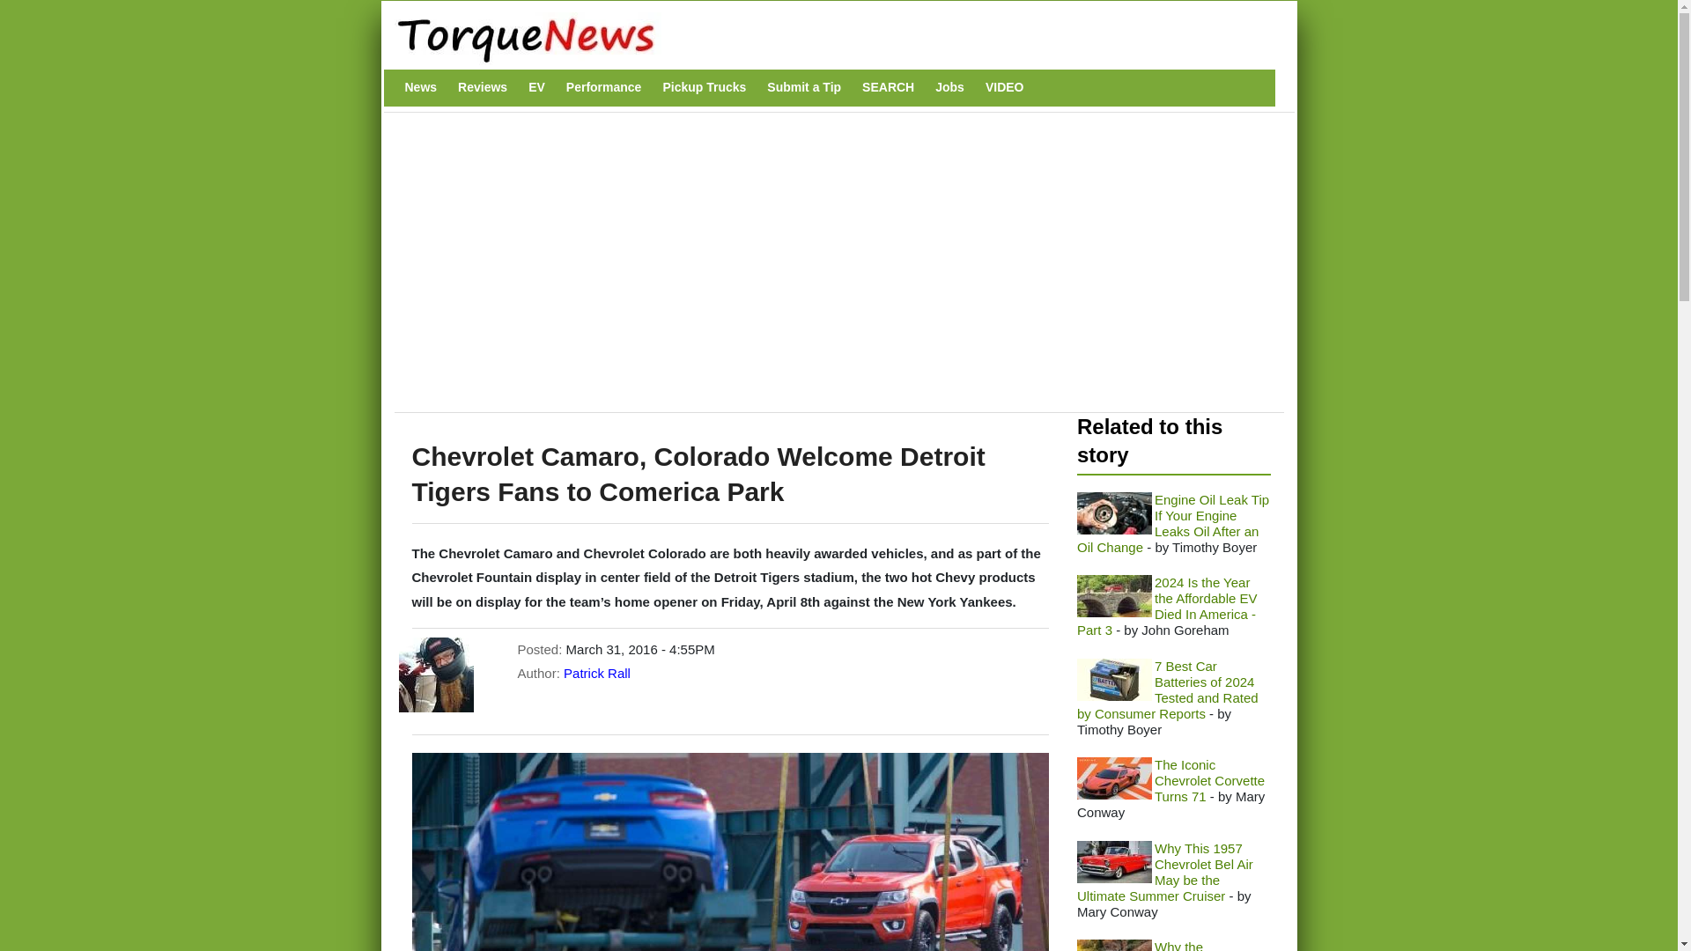  Describe the element at coordinates (604, 87) in the screenshot. I see `Performance` at that location.